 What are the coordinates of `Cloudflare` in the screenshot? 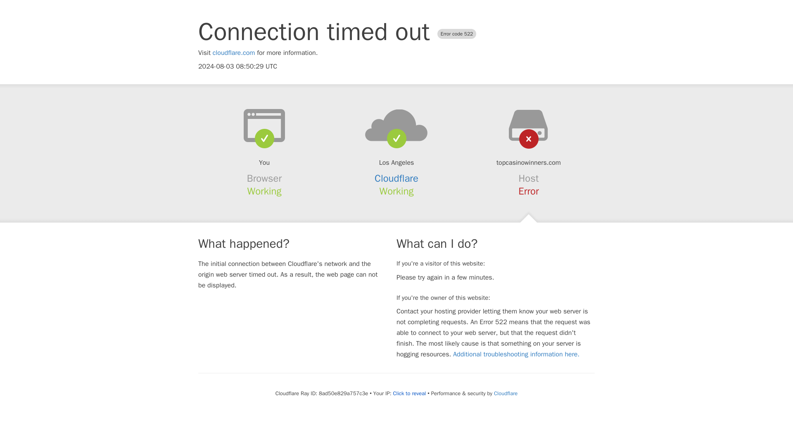 It's located at (396, 178).